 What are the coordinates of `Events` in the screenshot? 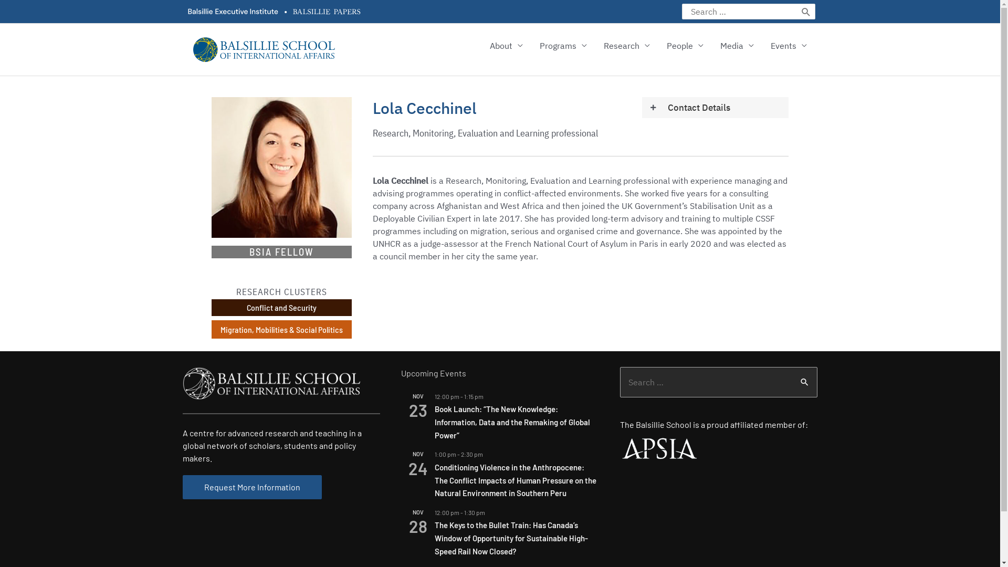 It's located at (789, 46).